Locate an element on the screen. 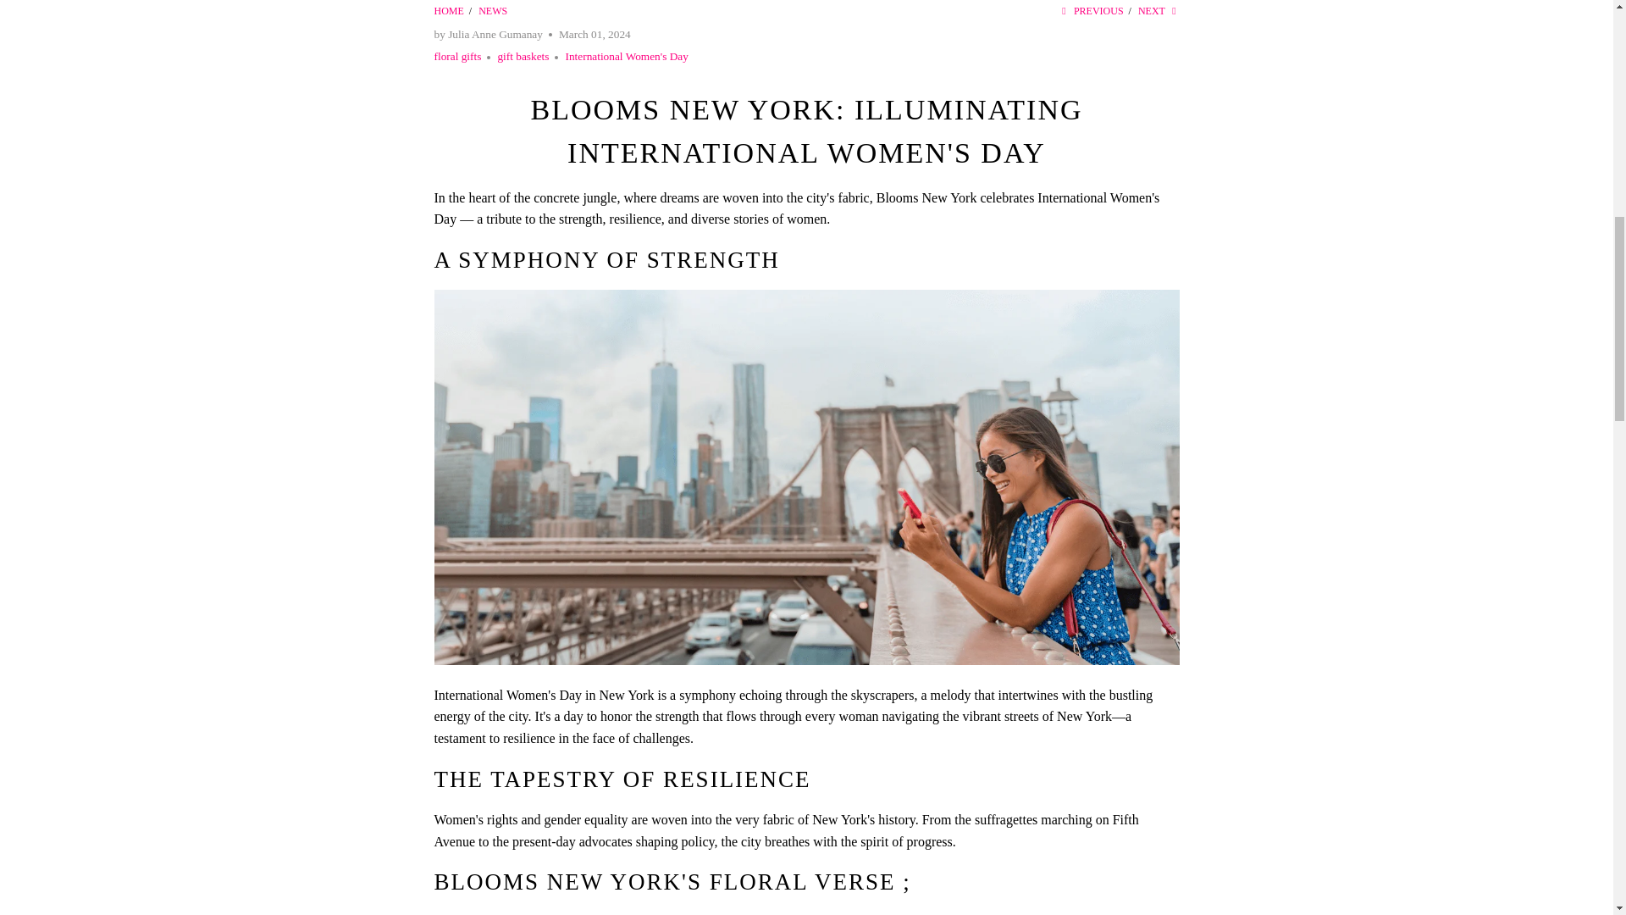 The height and width of the screenshot is (915, 1626). New York Blooms is located at coordinates (449, 11).